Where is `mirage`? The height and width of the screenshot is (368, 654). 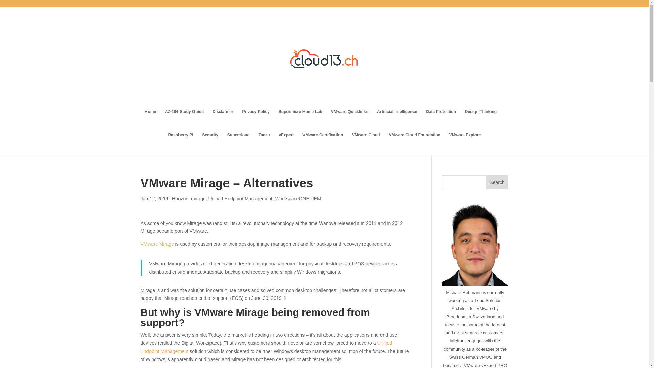
mirage is located at coordinates (198, 198).